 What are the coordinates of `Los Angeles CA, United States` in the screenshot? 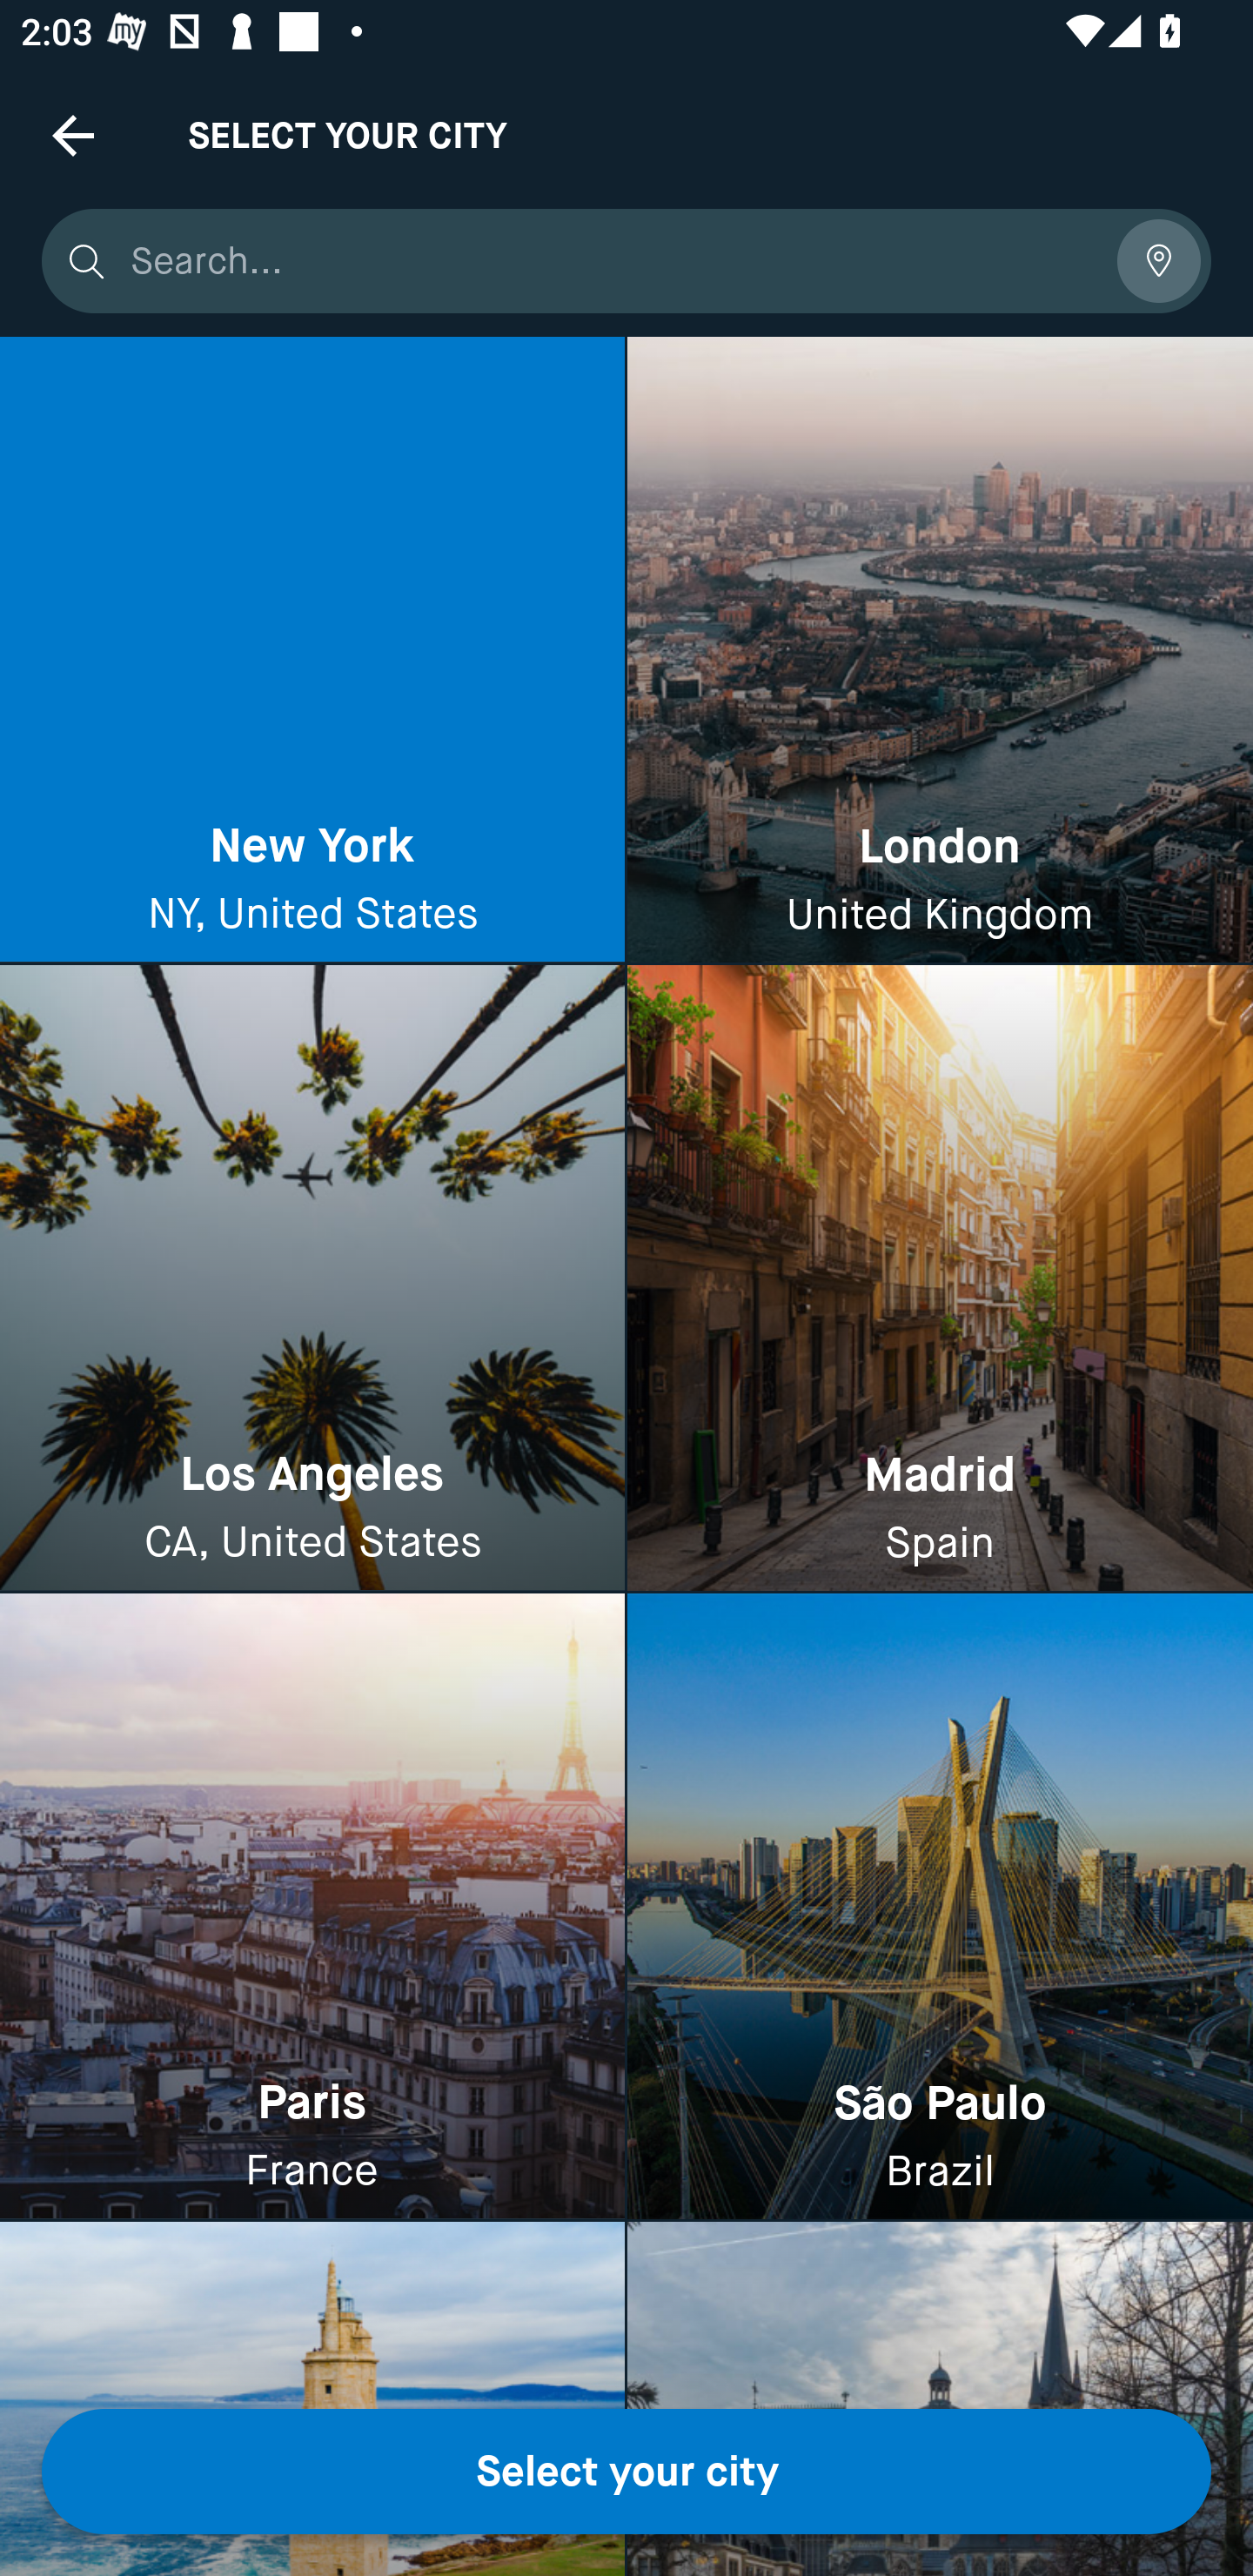 It's located at (312, 1279).